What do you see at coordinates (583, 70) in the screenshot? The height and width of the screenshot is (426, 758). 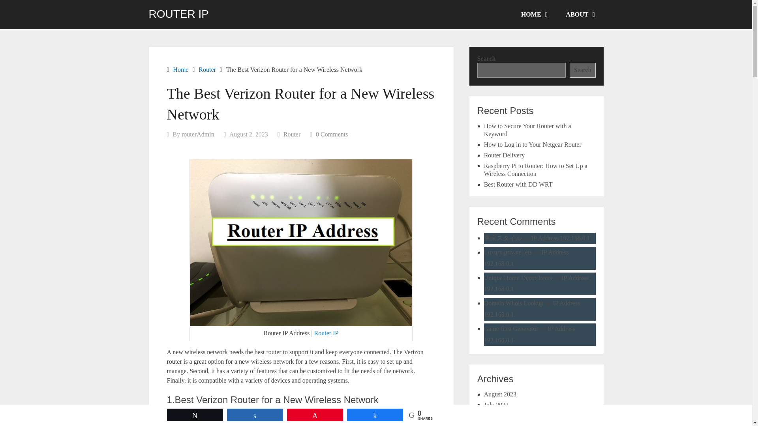 I see `Search` at bounding box center [583, 70].